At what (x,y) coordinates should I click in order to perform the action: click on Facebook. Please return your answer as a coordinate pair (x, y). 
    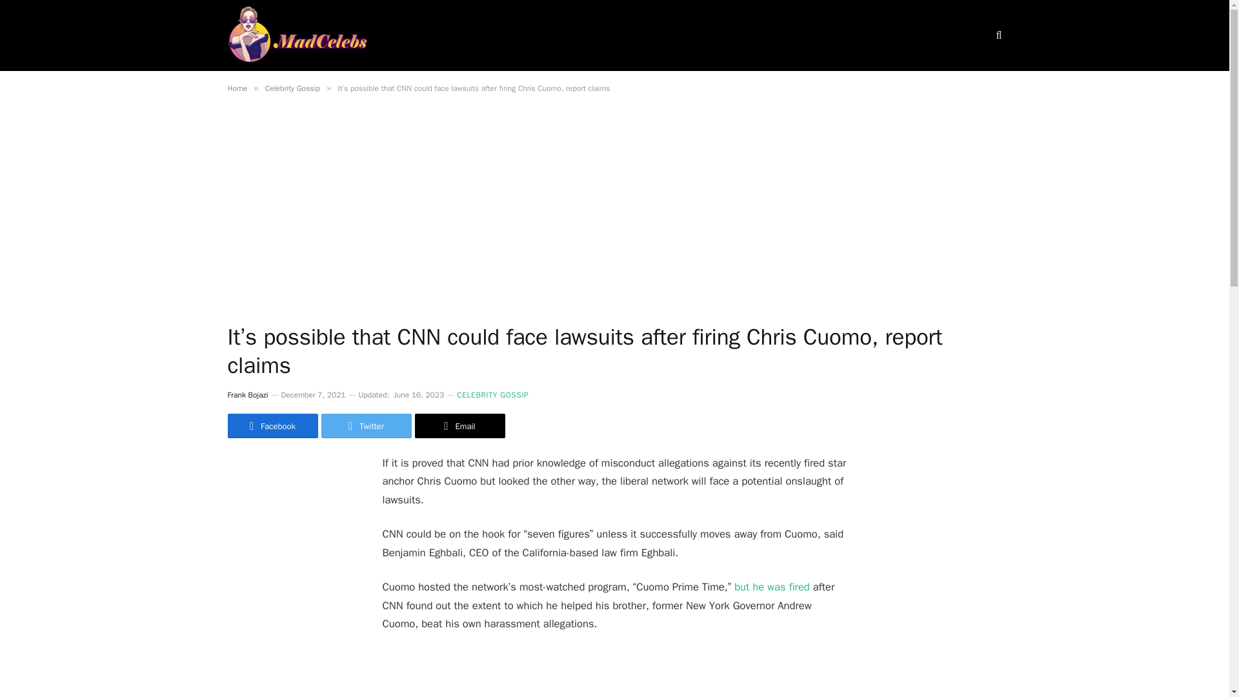
    Looking at the image, I should click on (272, 426).